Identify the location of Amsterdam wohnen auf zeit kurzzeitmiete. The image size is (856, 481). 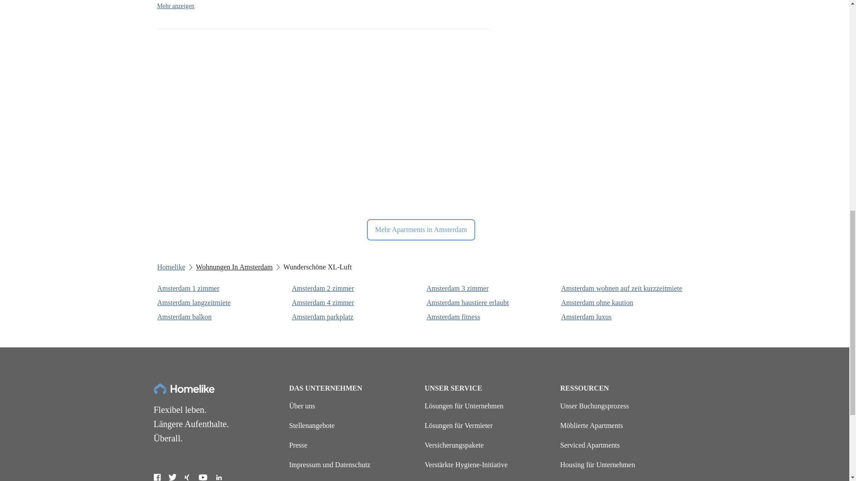
(626, 289).